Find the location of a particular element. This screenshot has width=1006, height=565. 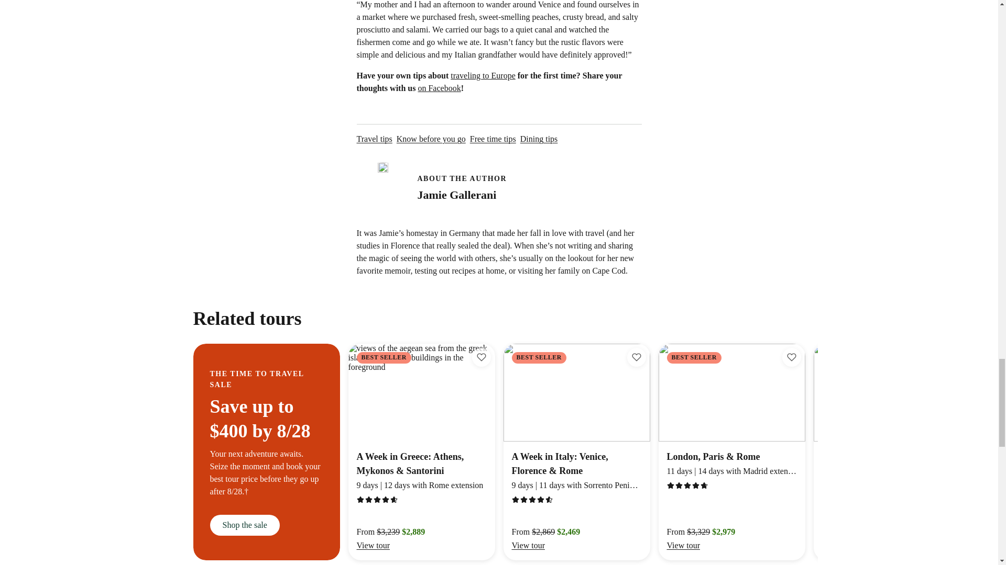

traveling to Europe is located at coordinates (499, 180).